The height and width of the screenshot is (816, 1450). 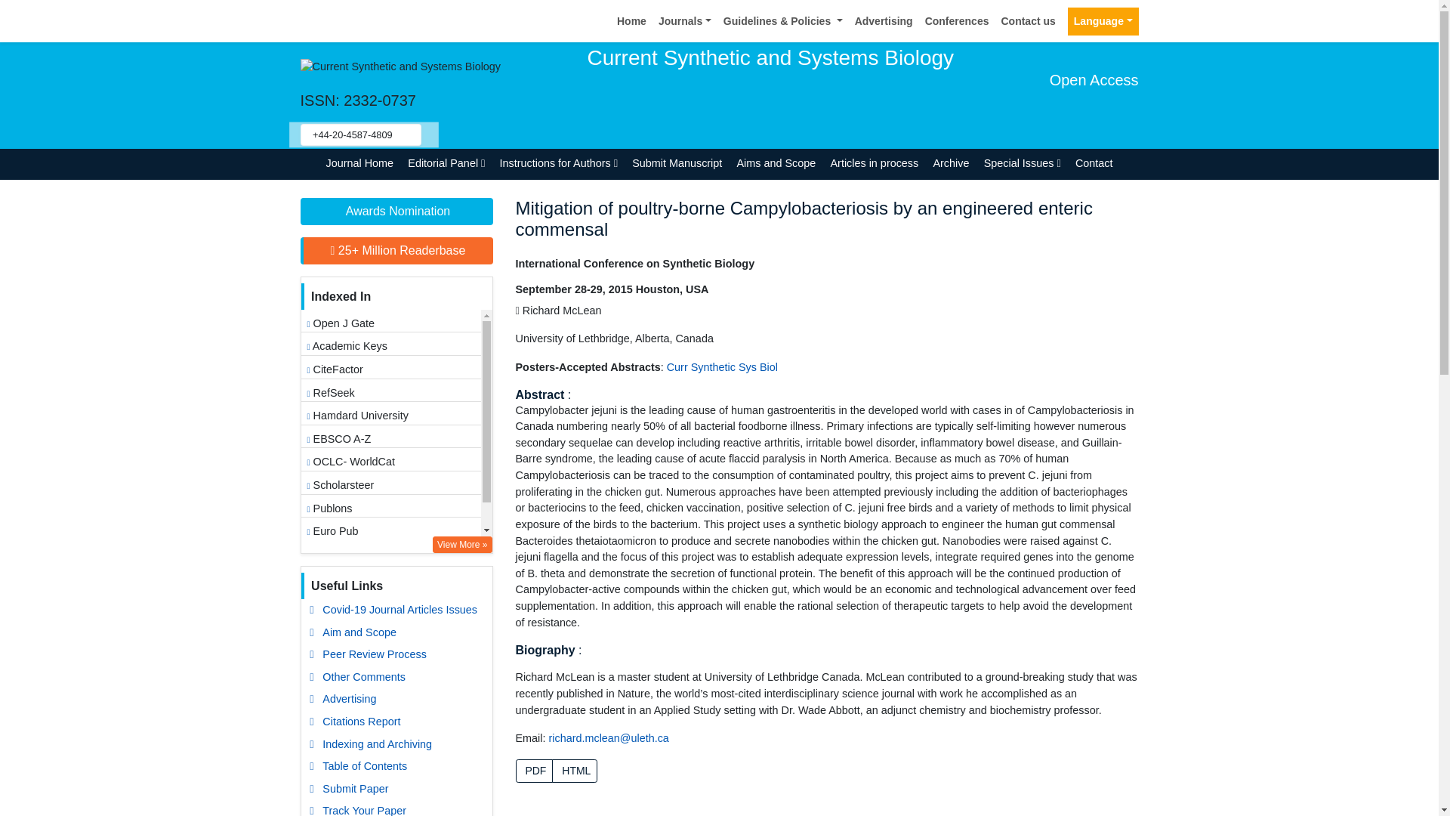 What do you see at coordinates (776, 163) in the screenshot?
I see `Aims and Scope` at bounding box center [776, 163].